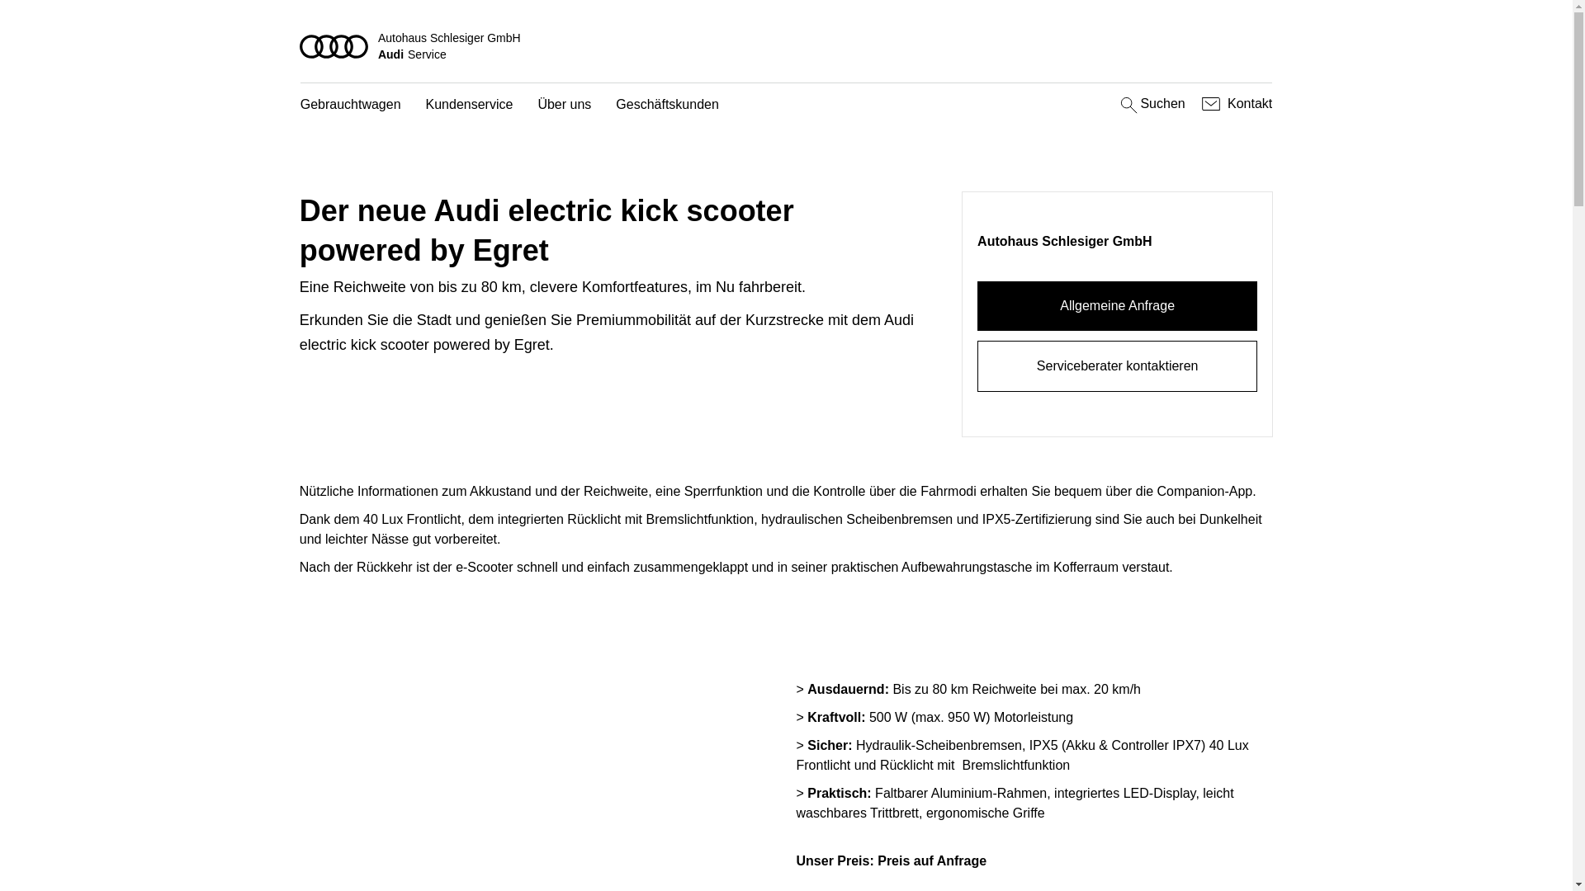 The width and height of the screenshot is (1585, 891). Describe the element at coordinates (932, 861) in the screenshot. I see `Preis auf Anfrage` at that location.